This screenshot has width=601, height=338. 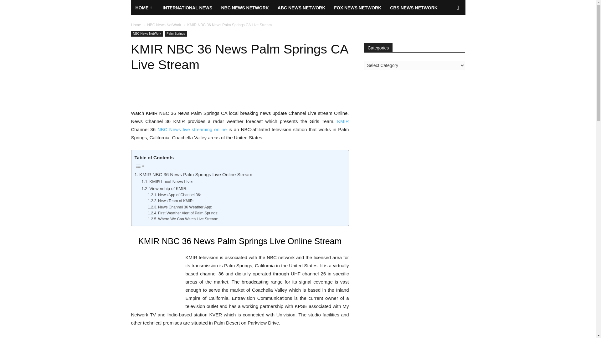 What do you see at coordinates (136, 25) in the screenshot?
I see `Home` at bounding box center [136, 25].